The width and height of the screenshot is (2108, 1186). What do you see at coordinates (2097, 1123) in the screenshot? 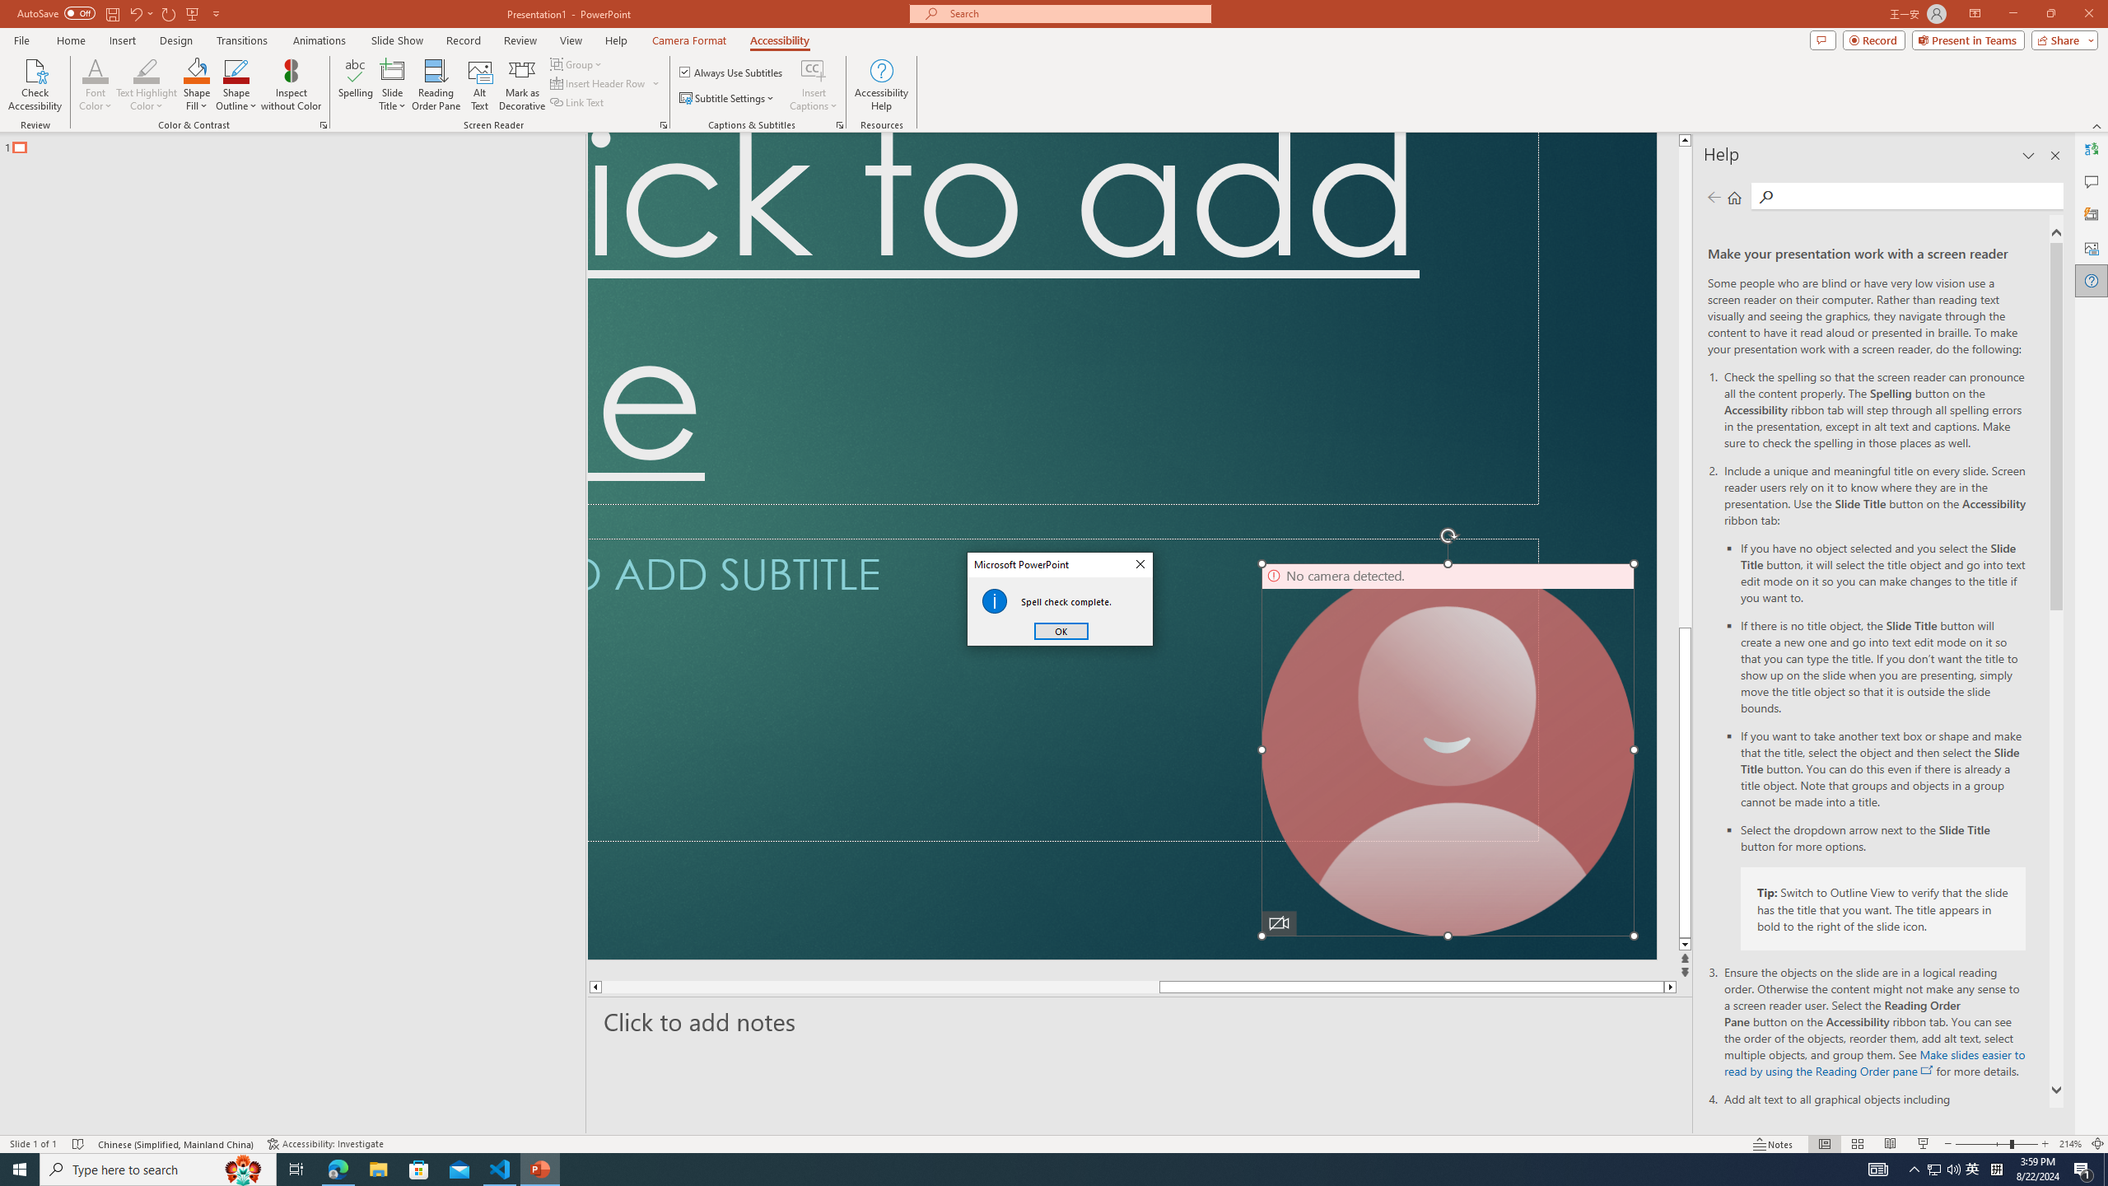
I see `Line down` at bounding box center [2097, 1123].